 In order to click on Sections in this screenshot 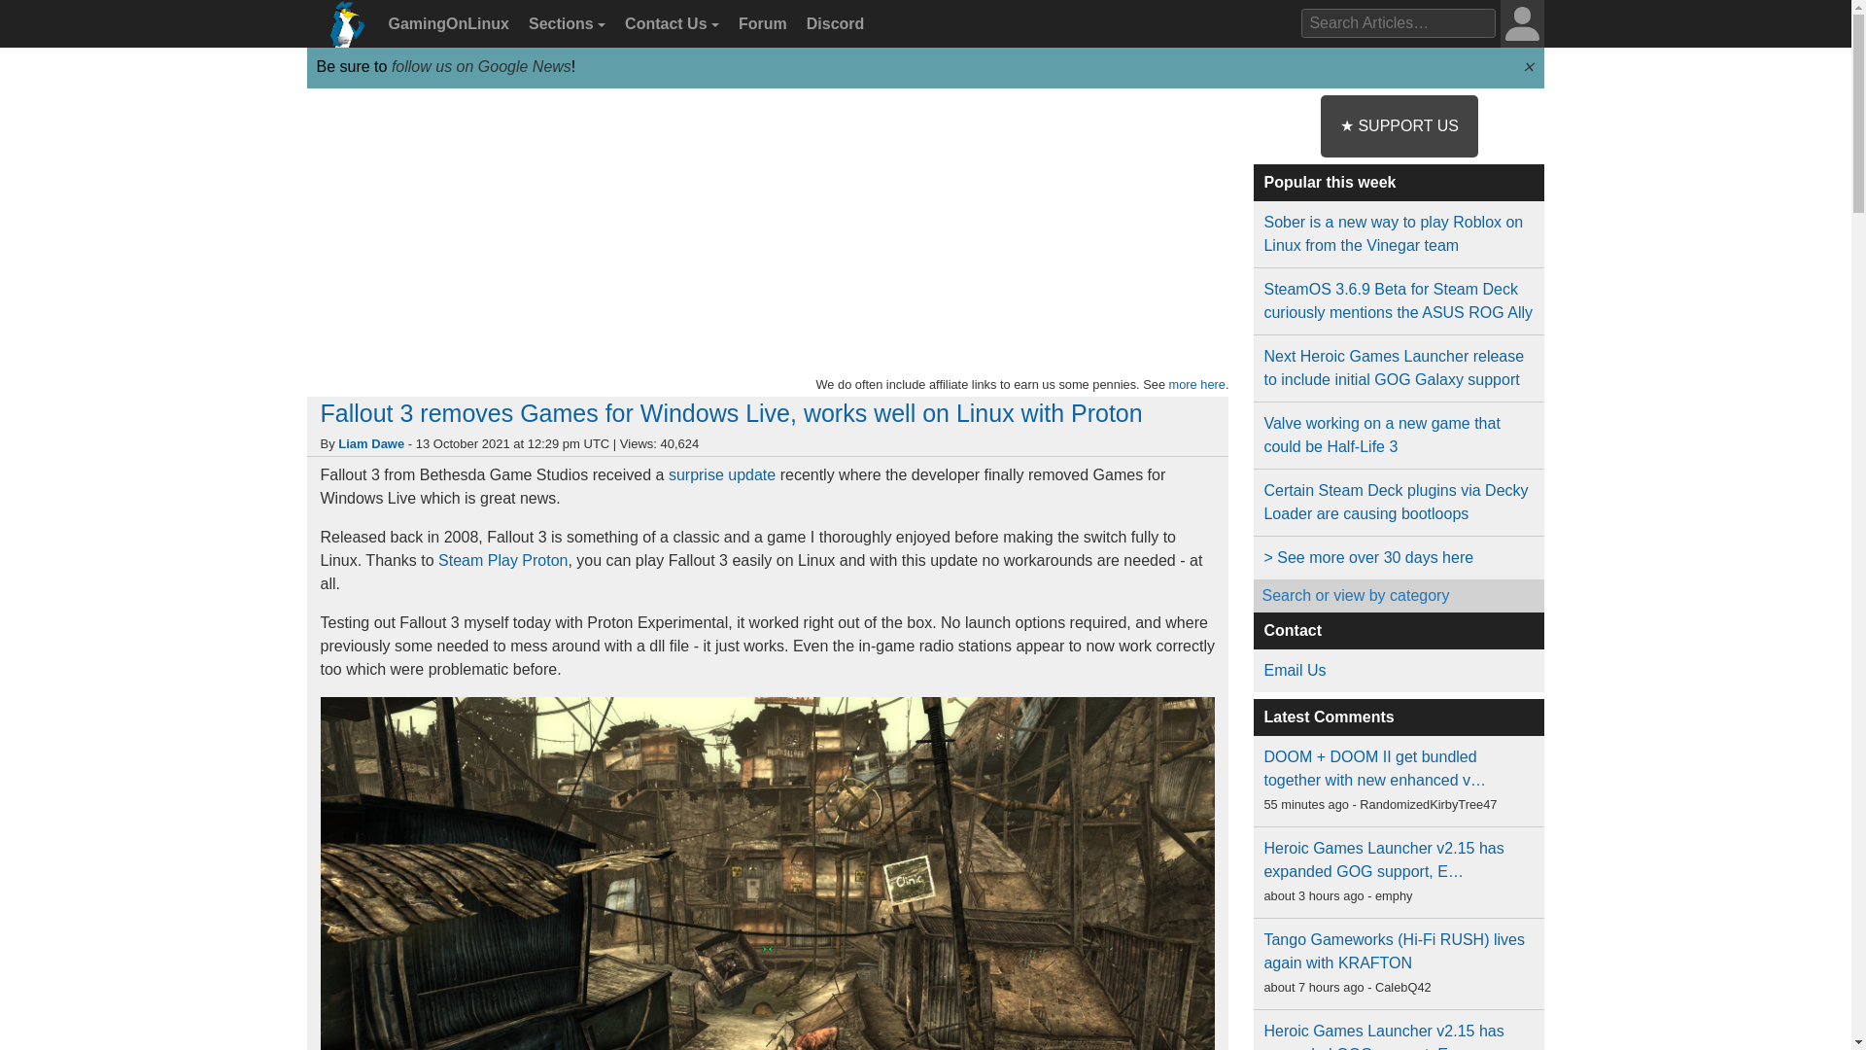, I will do `click(564, 24)`.